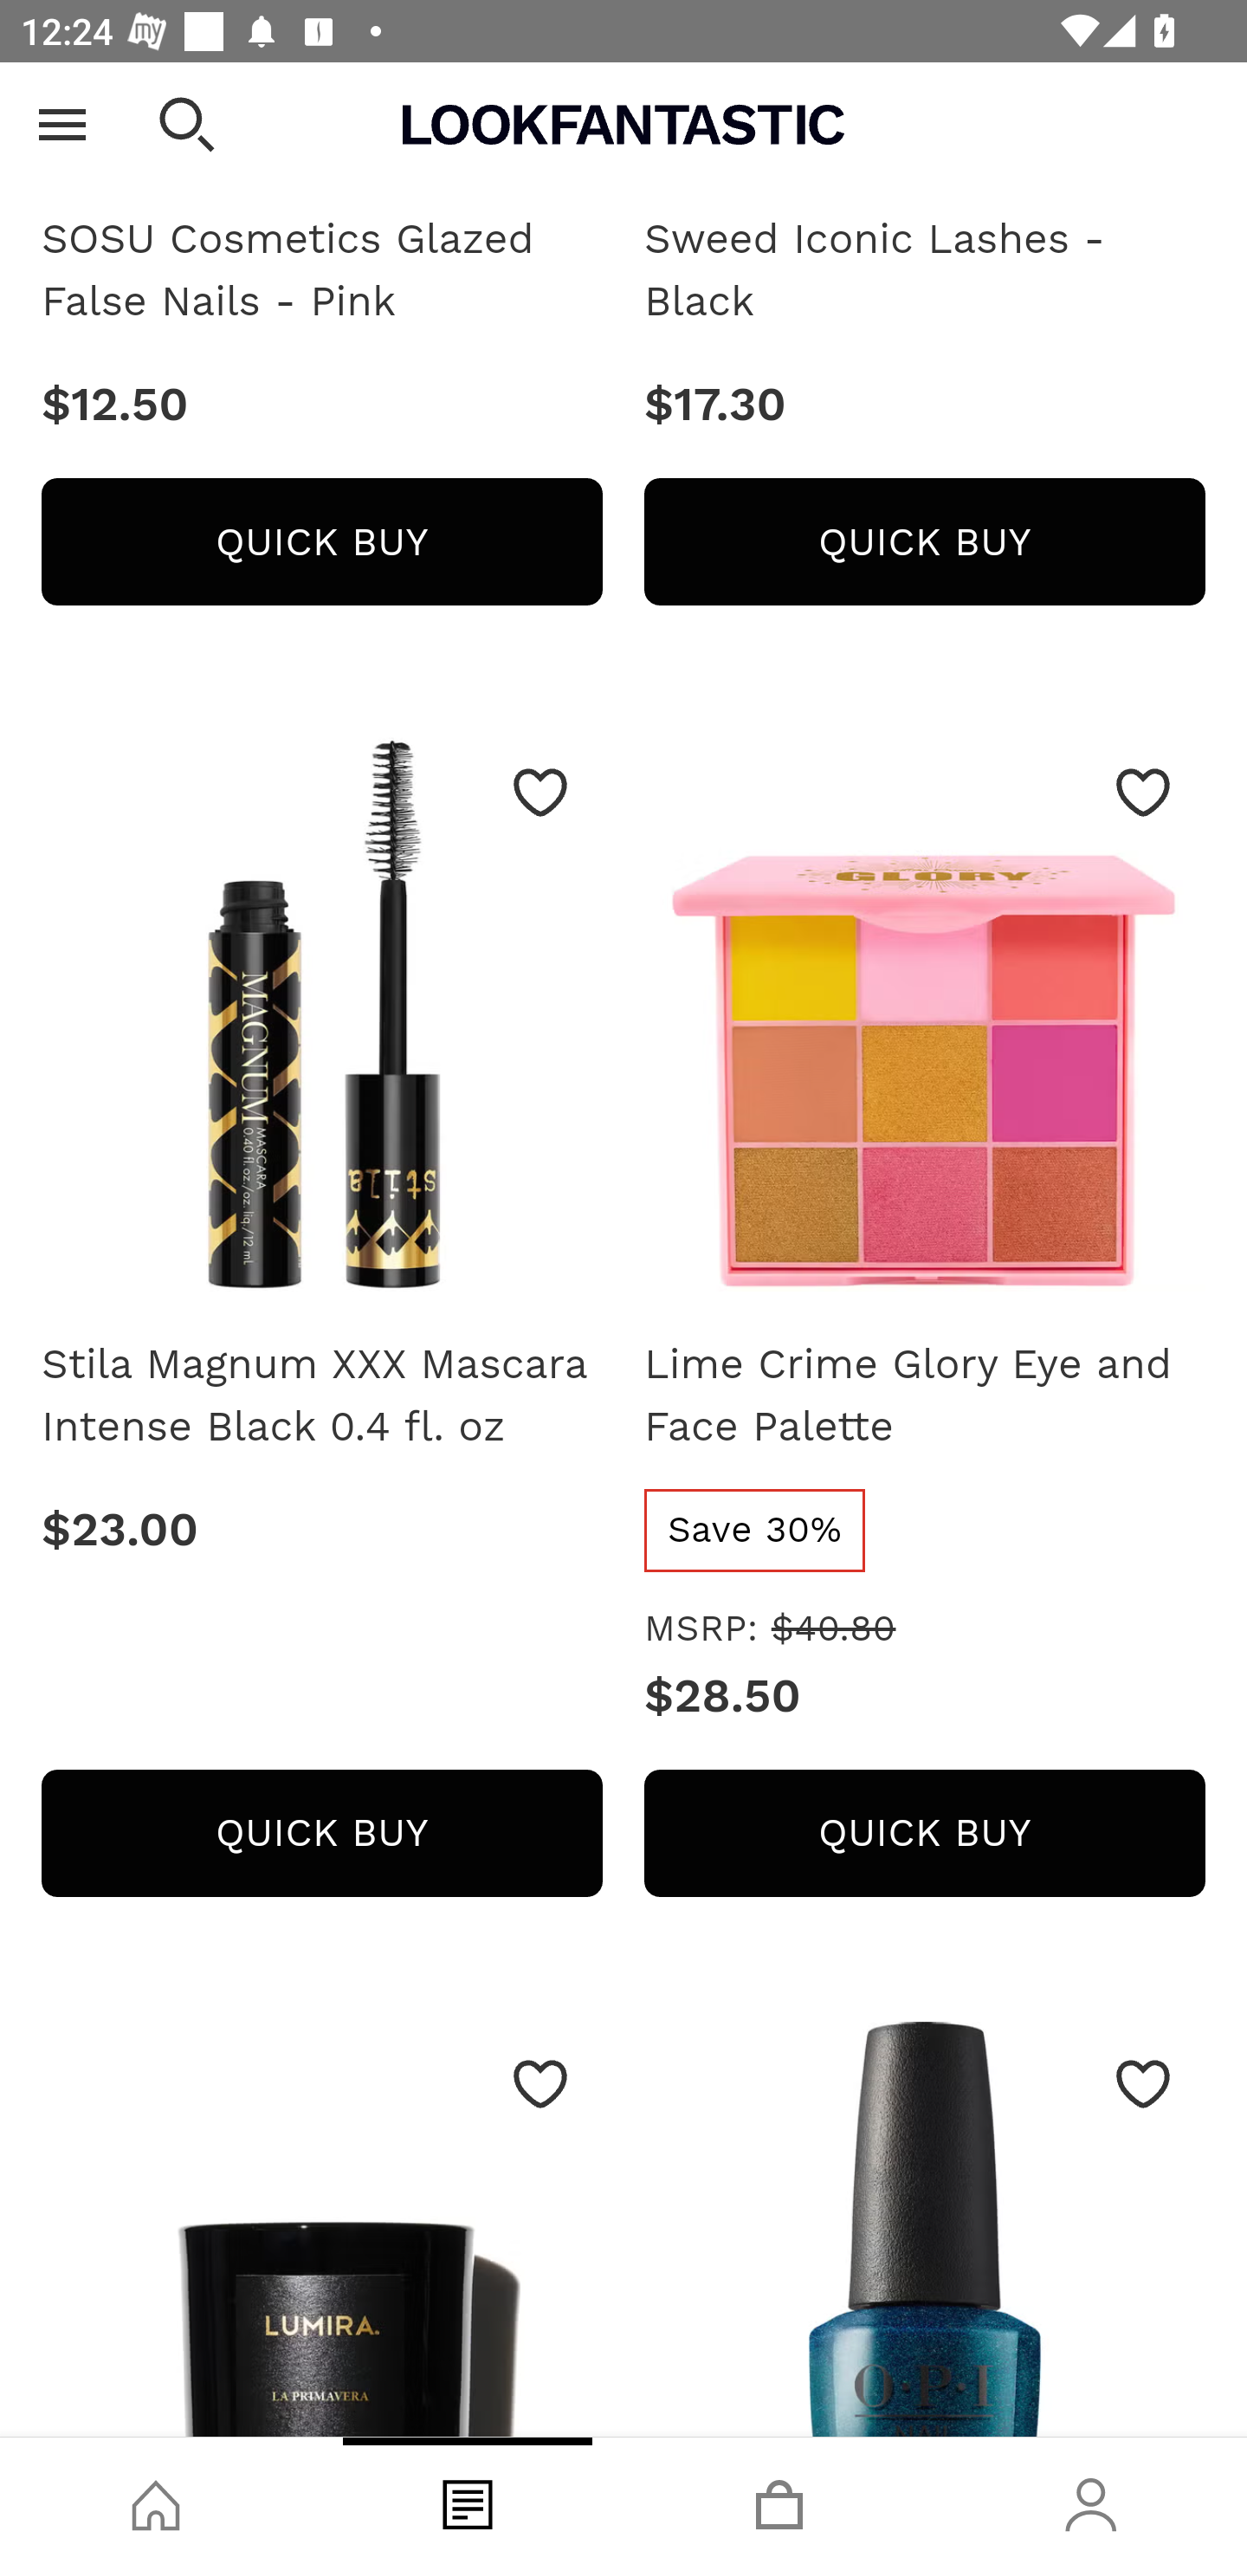  Describe the element at coordinates (321, 1396) in the screenshot. I see `Stila Magnum XXX Mascara Intense Black 0.4 fl. oz` at that location.